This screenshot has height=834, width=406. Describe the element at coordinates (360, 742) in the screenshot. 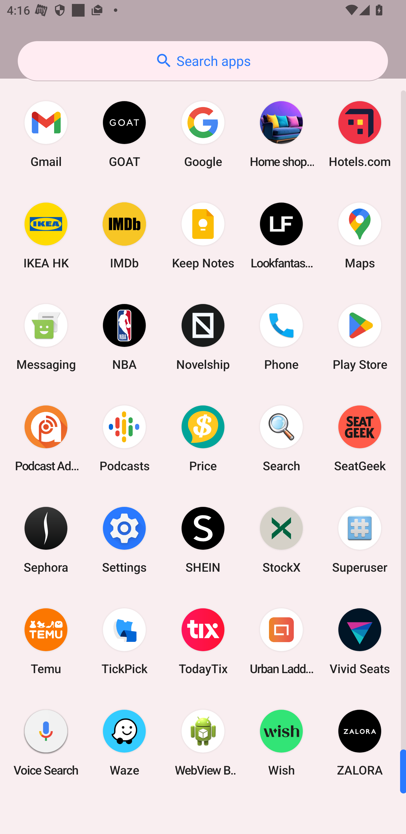

I see `ZALORA` at that location.